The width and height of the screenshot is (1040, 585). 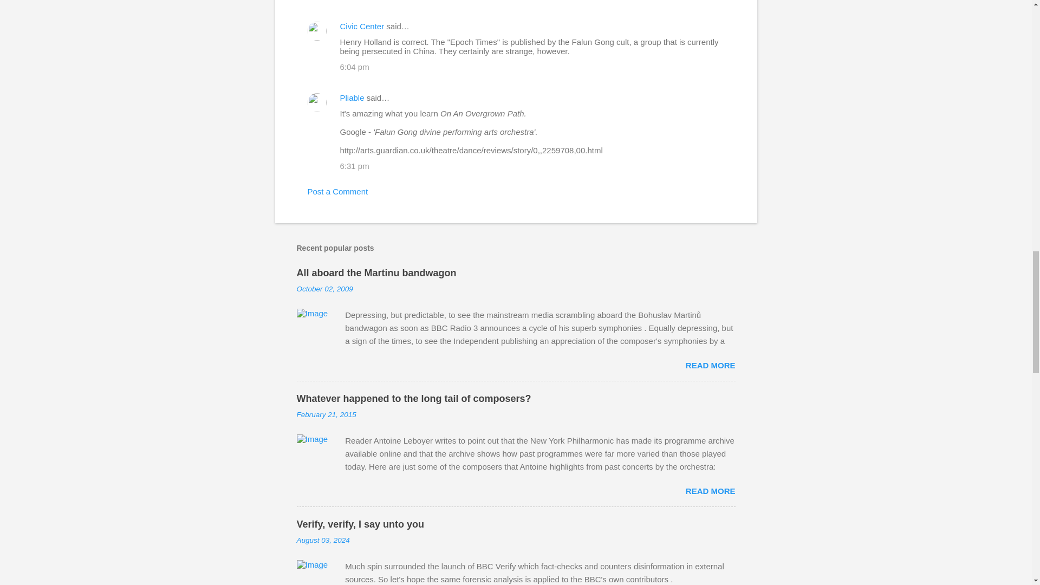 I want to click on Pliable, so click(x=352, y=97).